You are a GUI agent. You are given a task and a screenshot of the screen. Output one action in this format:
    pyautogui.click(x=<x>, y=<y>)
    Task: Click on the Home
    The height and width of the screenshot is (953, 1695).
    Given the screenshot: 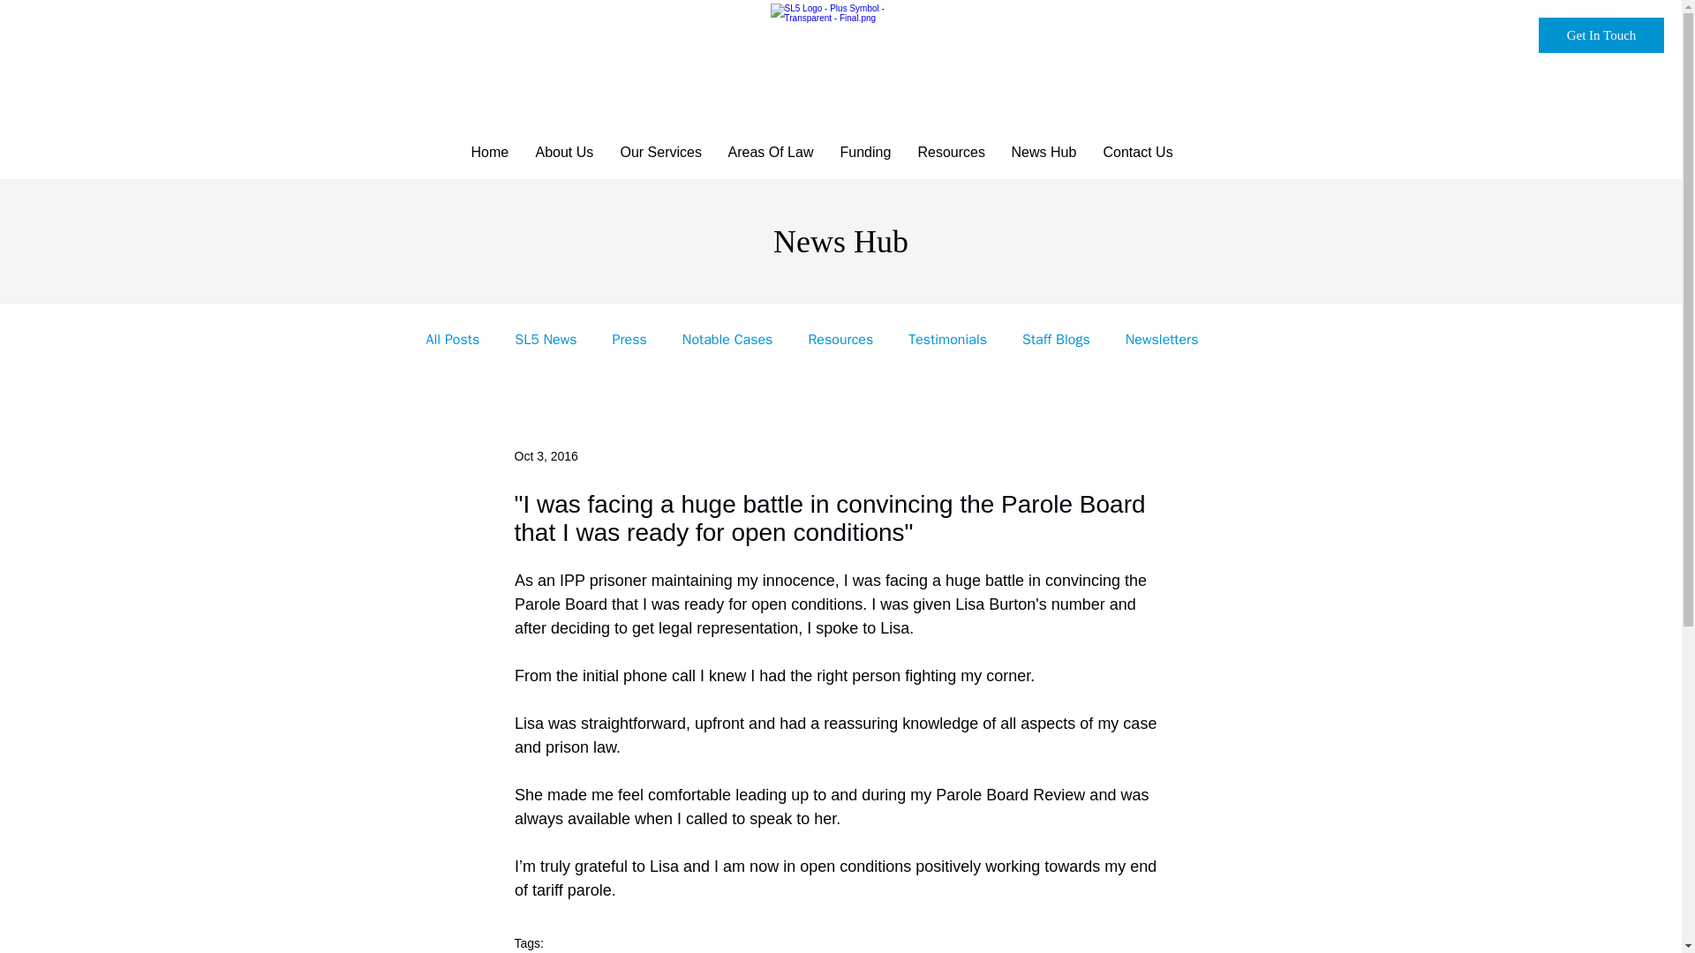 What is the action you would take?
    pyautogui.click(x=489, y=152)
    